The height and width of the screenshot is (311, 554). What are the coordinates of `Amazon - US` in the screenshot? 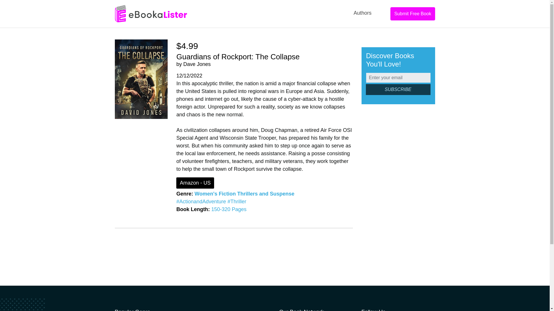 It's located at (195, 183).